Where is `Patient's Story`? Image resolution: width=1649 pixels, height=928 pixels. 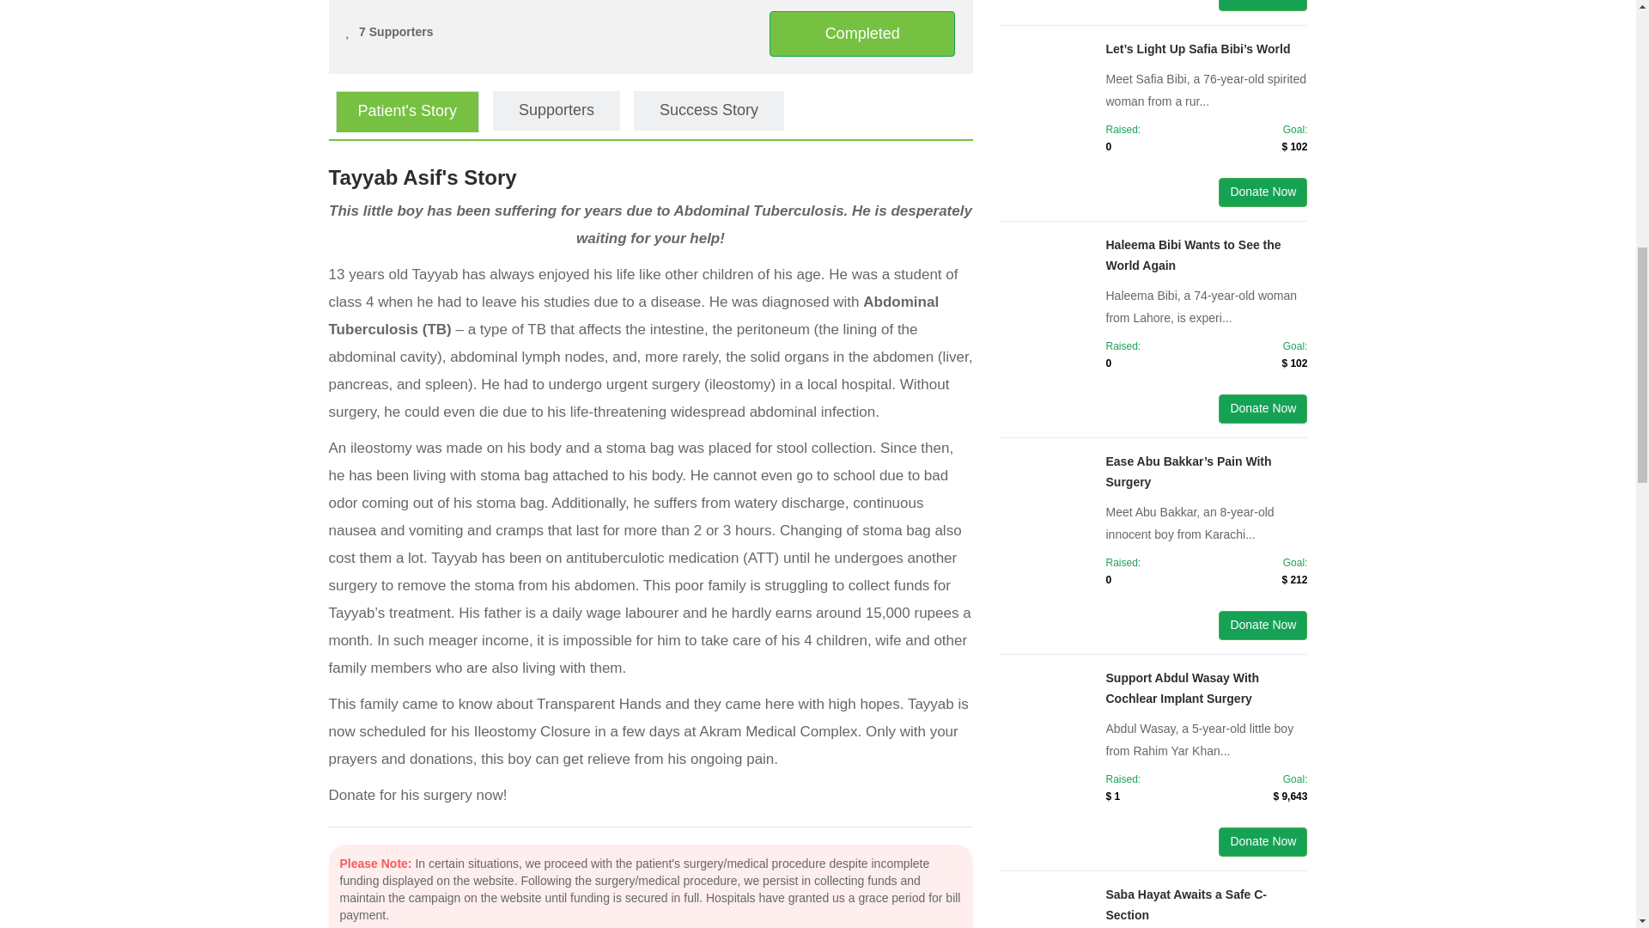 Patient's Story is located at coordinates (407, 112).